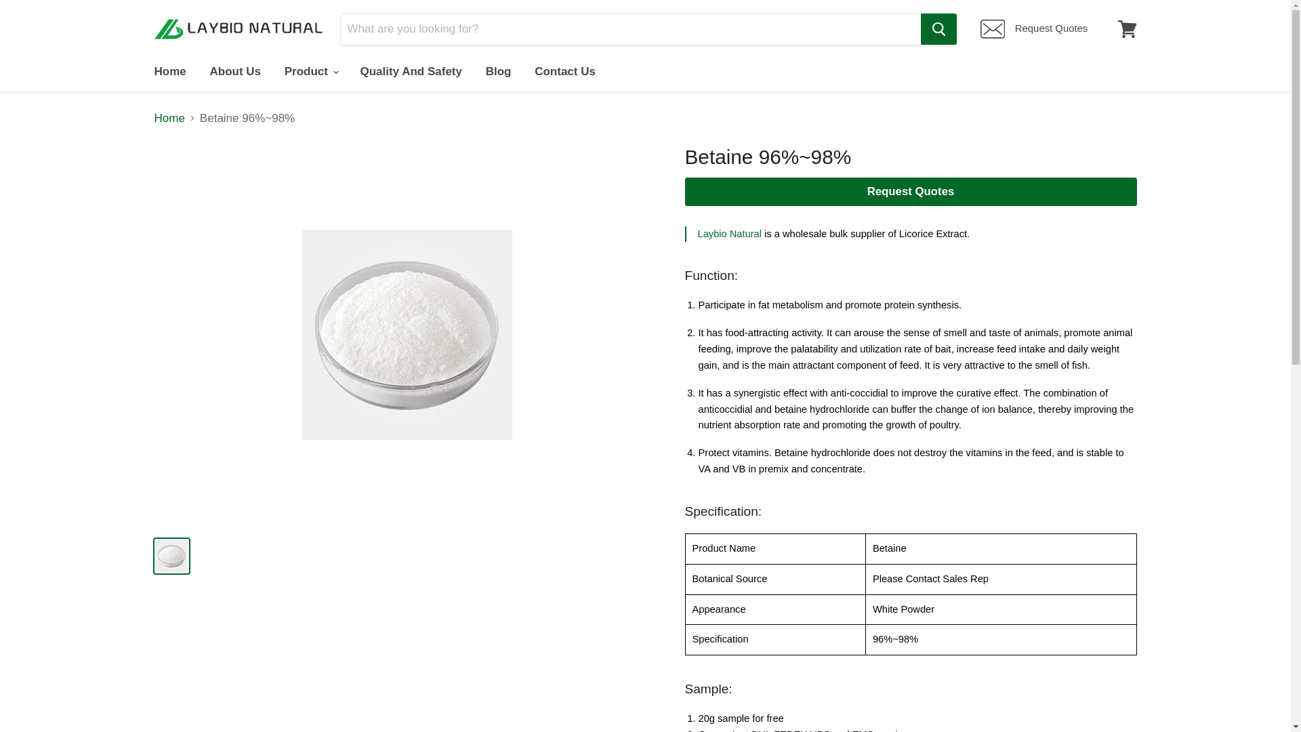 This screenshot has width=1301, height=732. I want to click on Quality And Safety, so click(411, 72).